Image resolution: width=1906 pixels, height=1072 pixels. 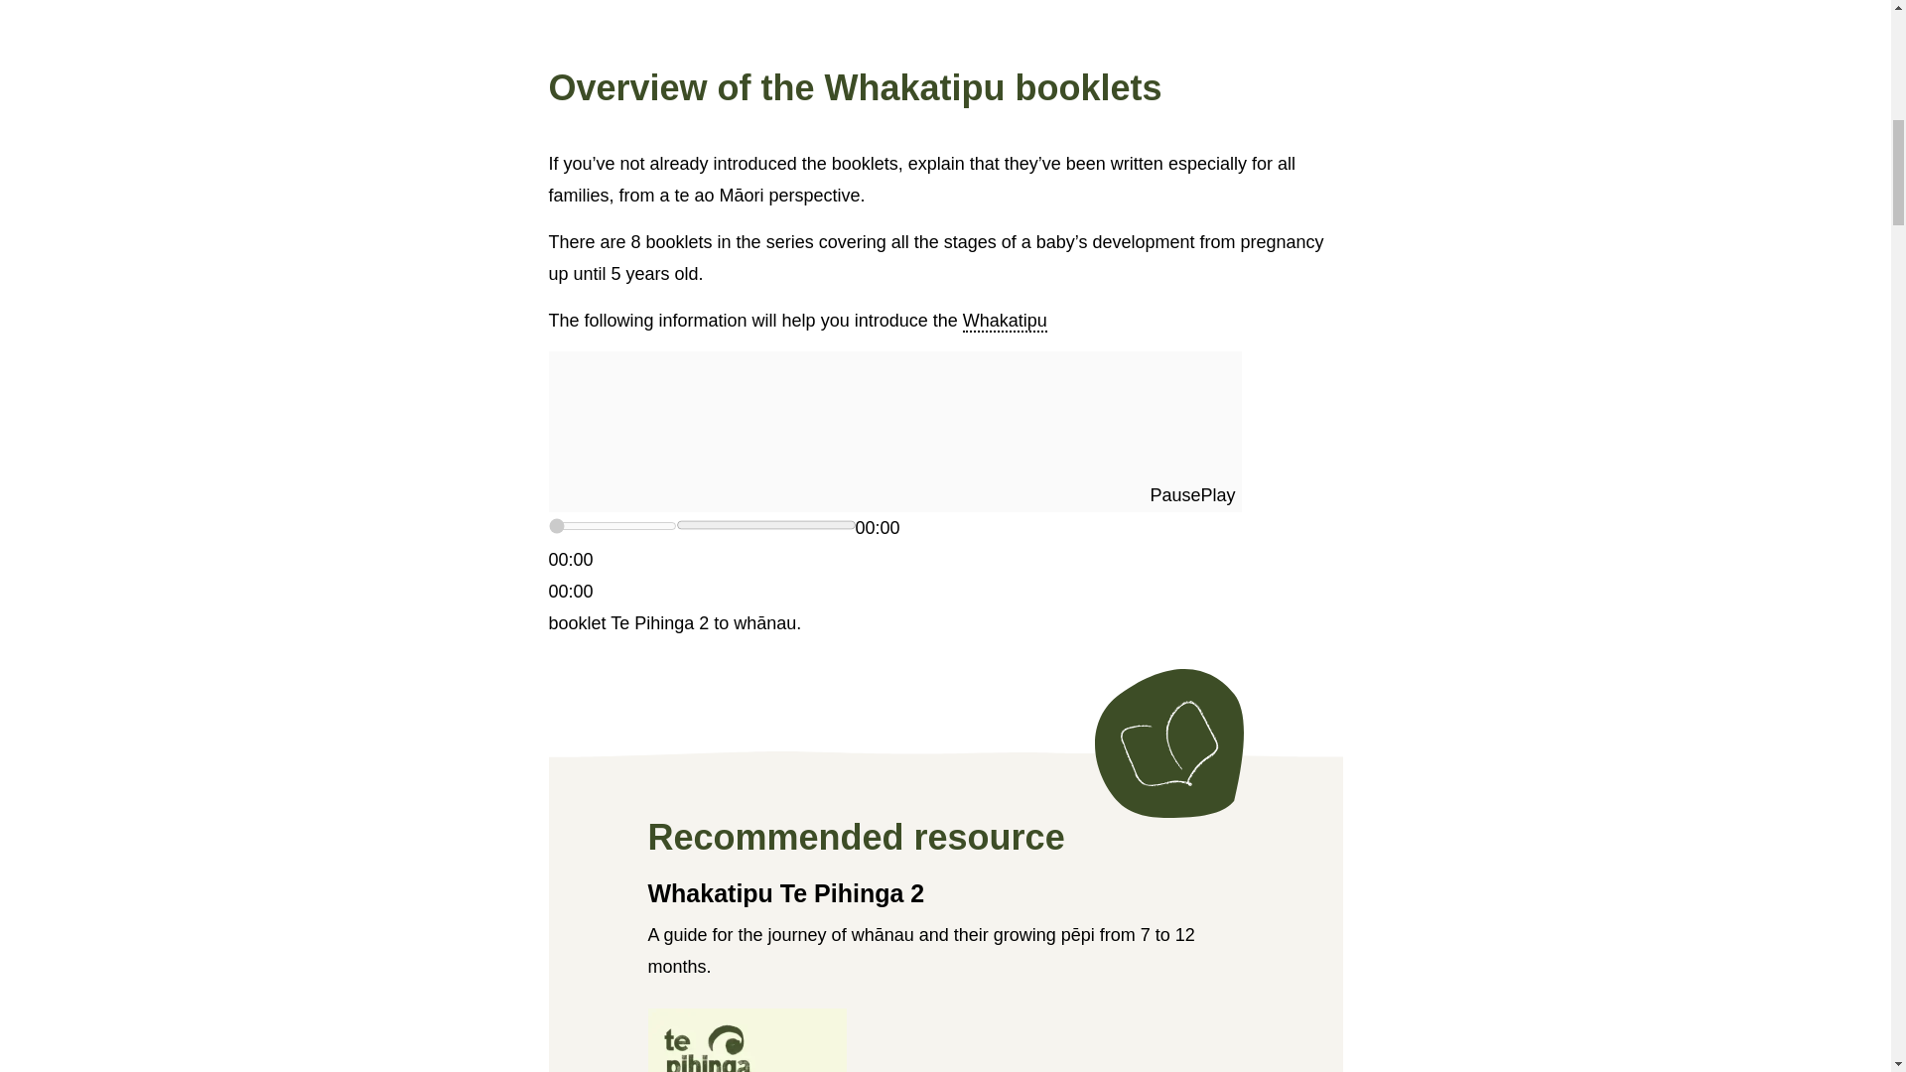 I want to click on 0, so click(x=612, y=525).